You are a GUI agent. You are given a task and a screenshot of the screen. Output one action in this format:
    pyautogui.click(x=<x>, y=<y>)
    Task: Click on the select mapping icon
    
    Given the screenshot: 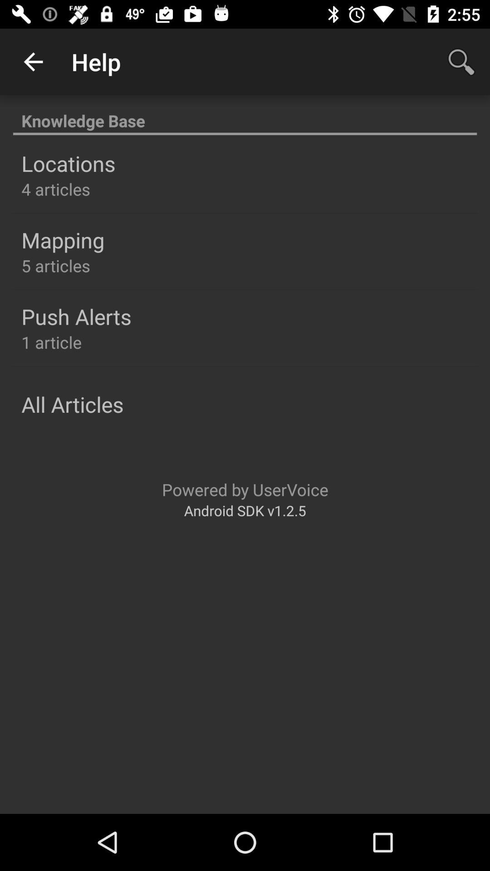 What is the action you would take?
    pyautogui.click(x=63, y=240)
    